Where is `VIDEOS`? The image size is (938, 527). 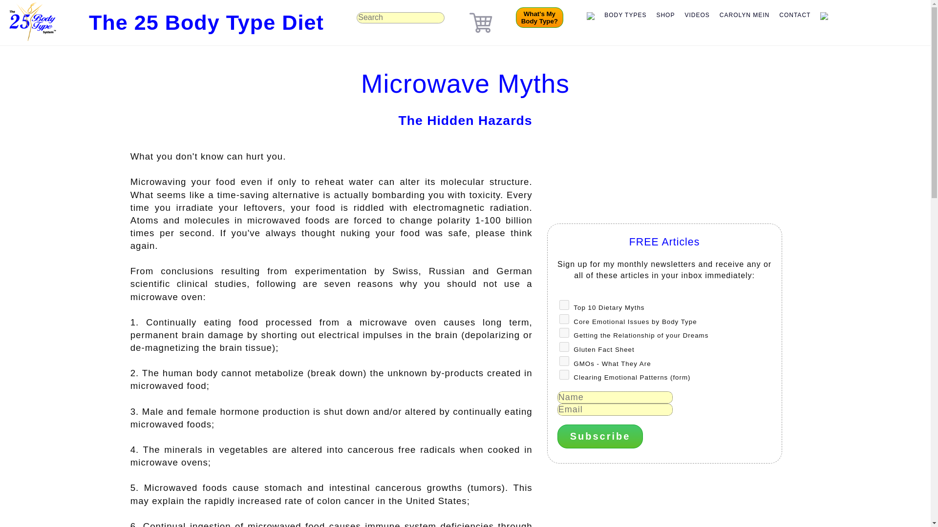 VIDEOS is located at coordinates (697, 15).